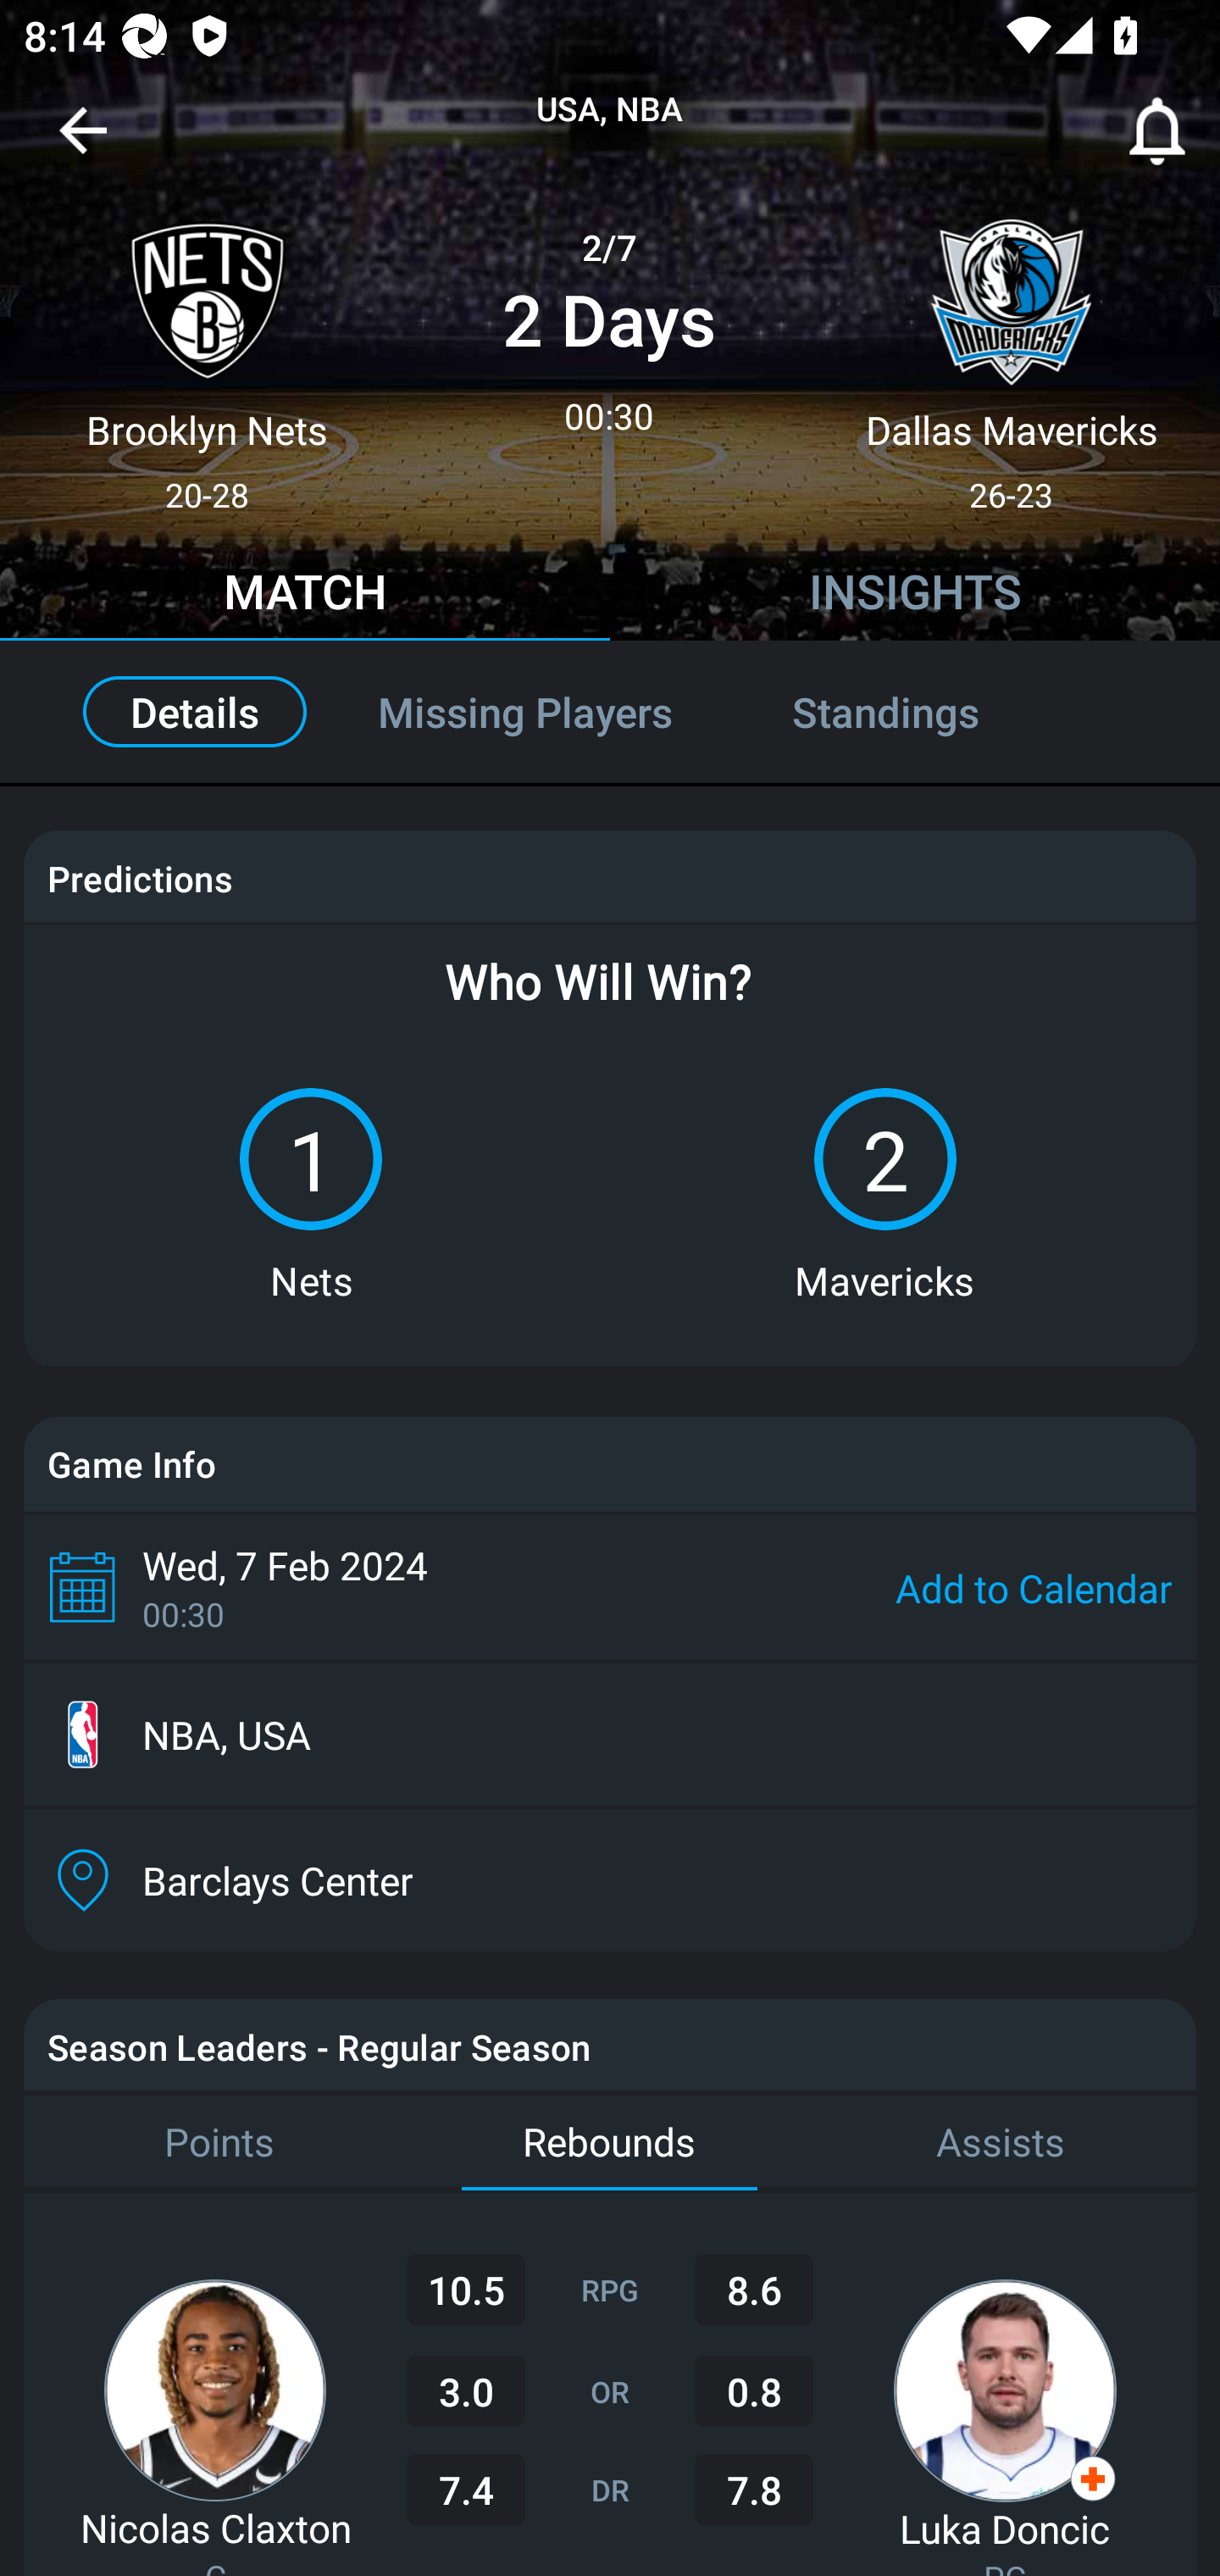 This screenshot has height=2576, width=1220. I want to click on Navigate up, so click(83, 142).